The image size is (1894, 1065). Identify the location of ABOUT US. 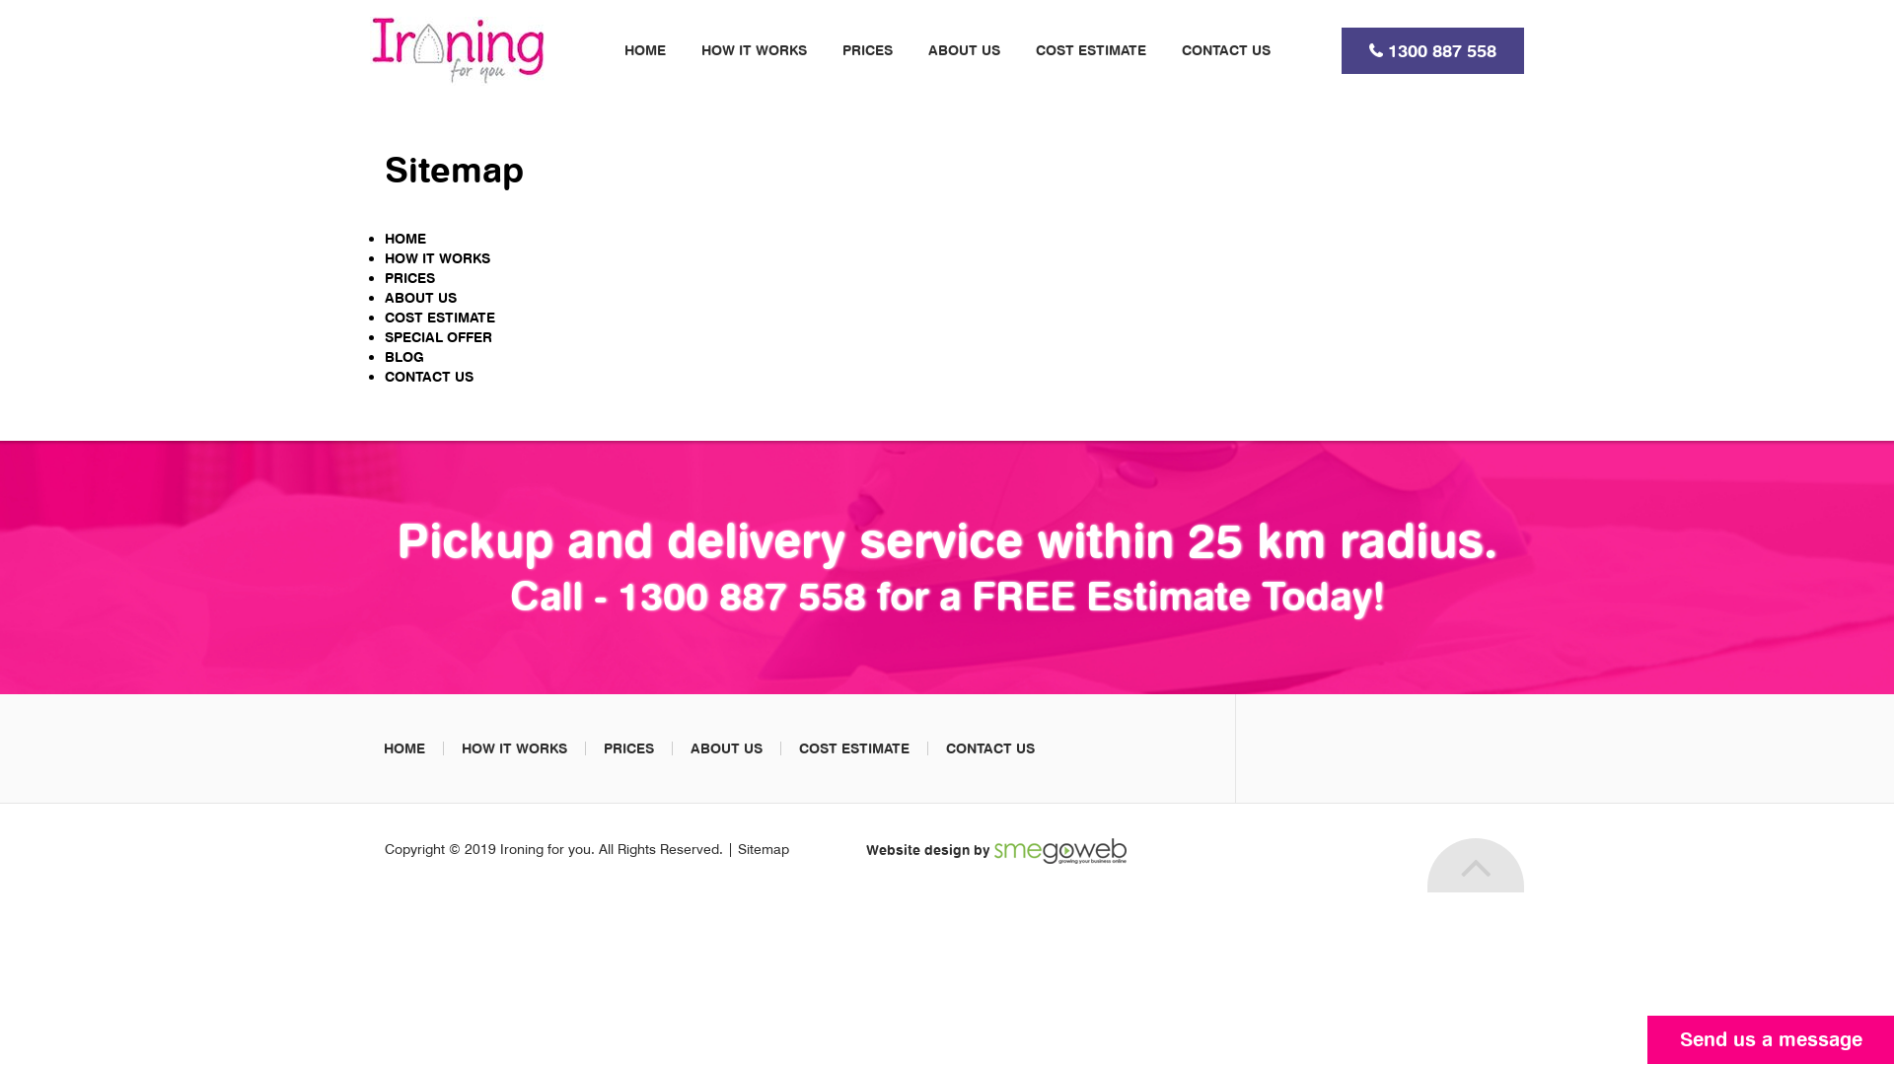
(963, 49).